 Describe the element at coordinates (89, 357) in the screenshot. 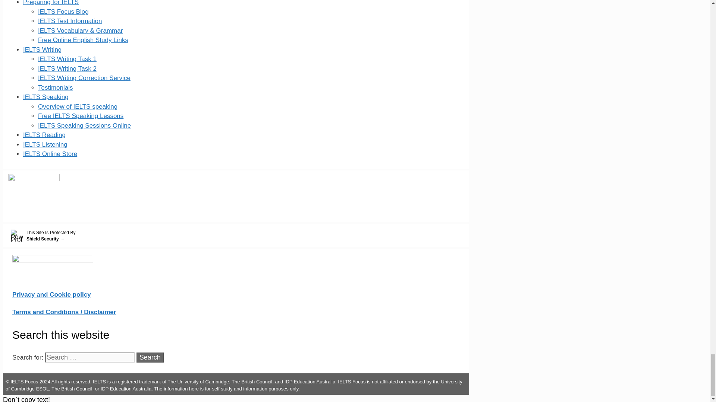

I see `Search for:` at that location.